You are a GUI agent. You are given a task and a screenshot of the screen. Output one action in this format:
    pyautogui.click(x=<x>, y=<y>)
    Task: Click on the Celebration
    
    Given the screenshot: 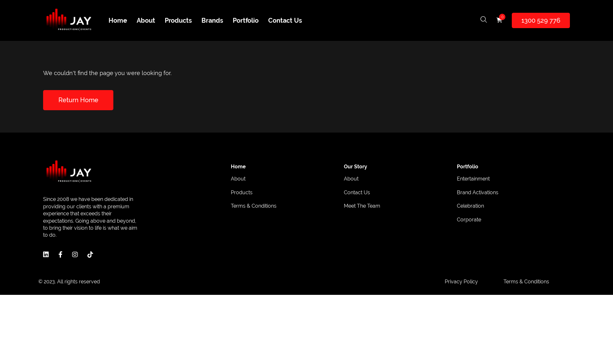 What is the action you would take?
    pyautogui.click(x=471, y=209)
    